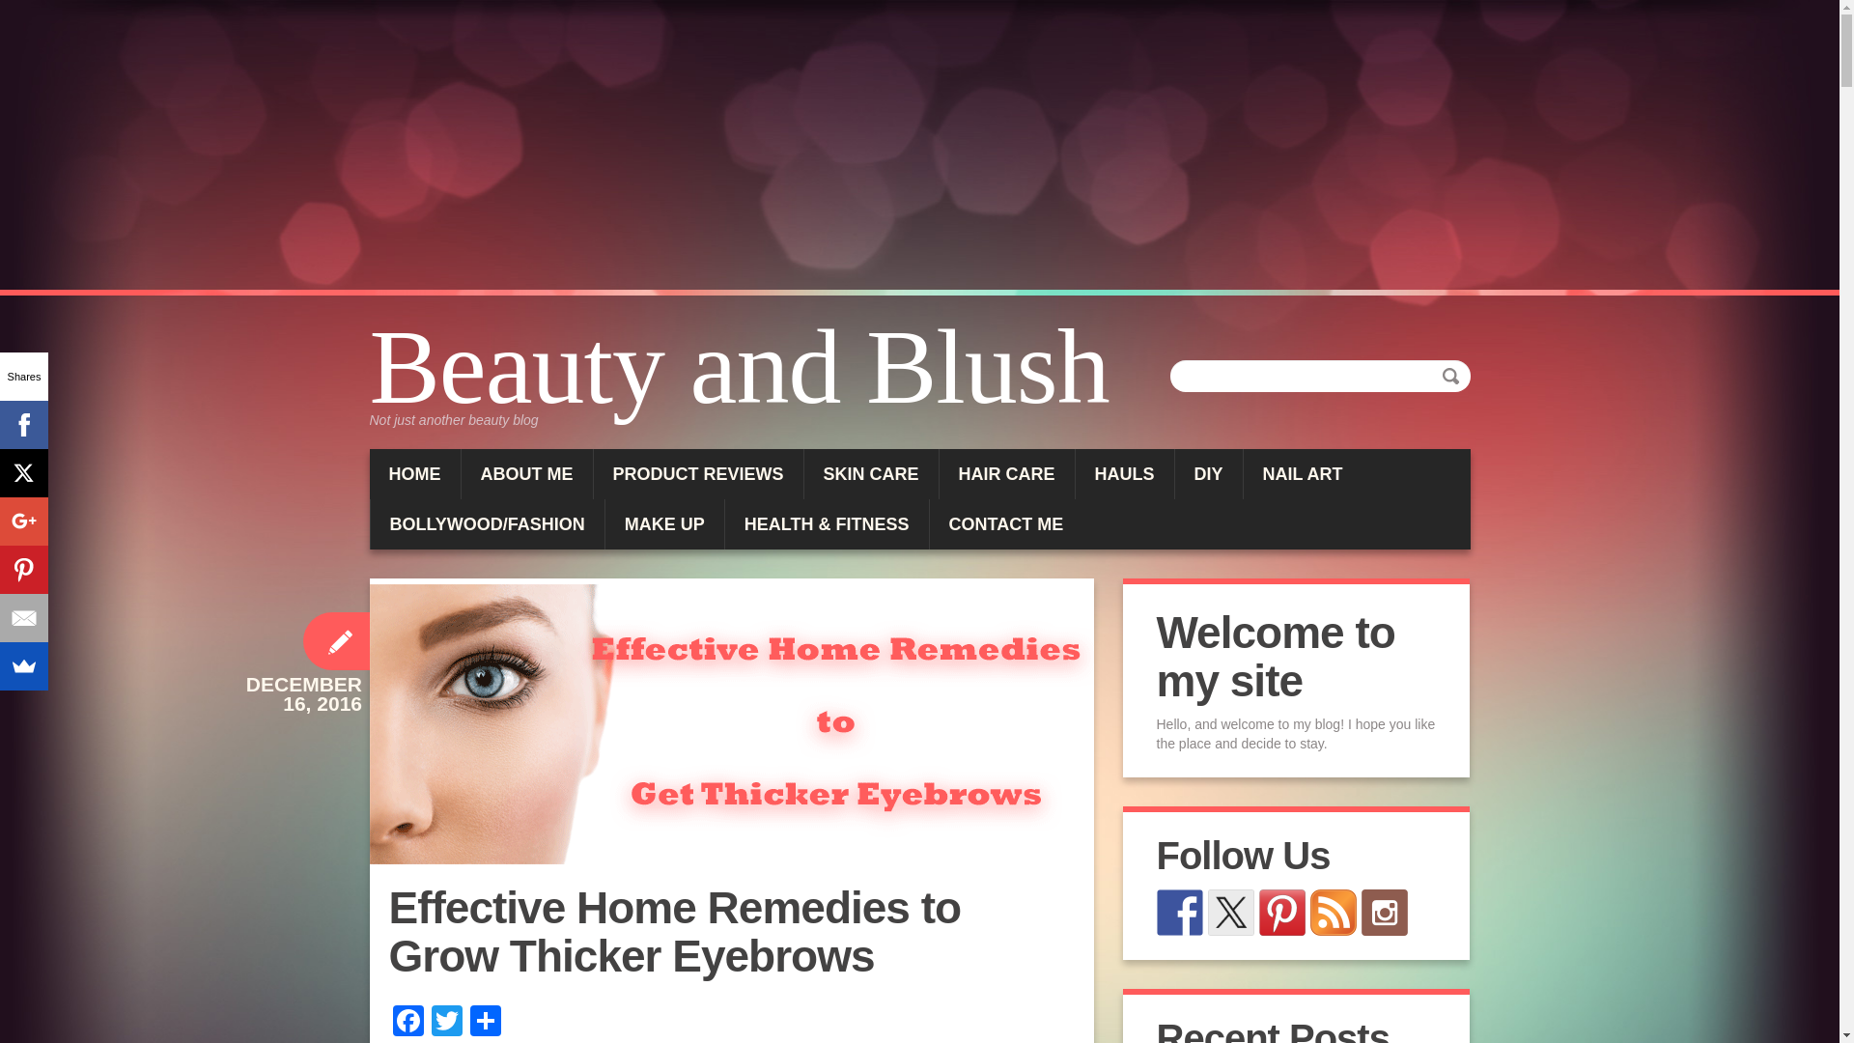  What do you see at coordinates (1007, 474) in the screenshot?
I see `HAIR CARE` at bounding box center [1007, 474].